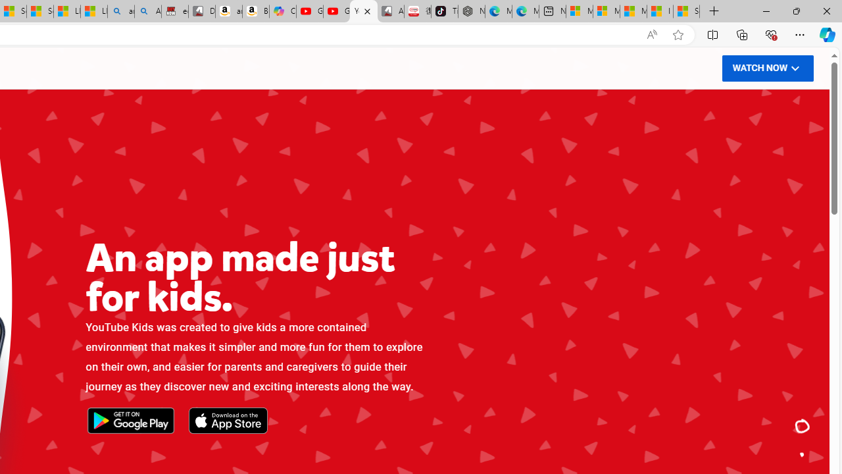 This screenshot has width=842, height=474. I want to click on amazon.in/dp/B0CX59H5W7/?tag=gsmcom05-21, so click(229, 12).